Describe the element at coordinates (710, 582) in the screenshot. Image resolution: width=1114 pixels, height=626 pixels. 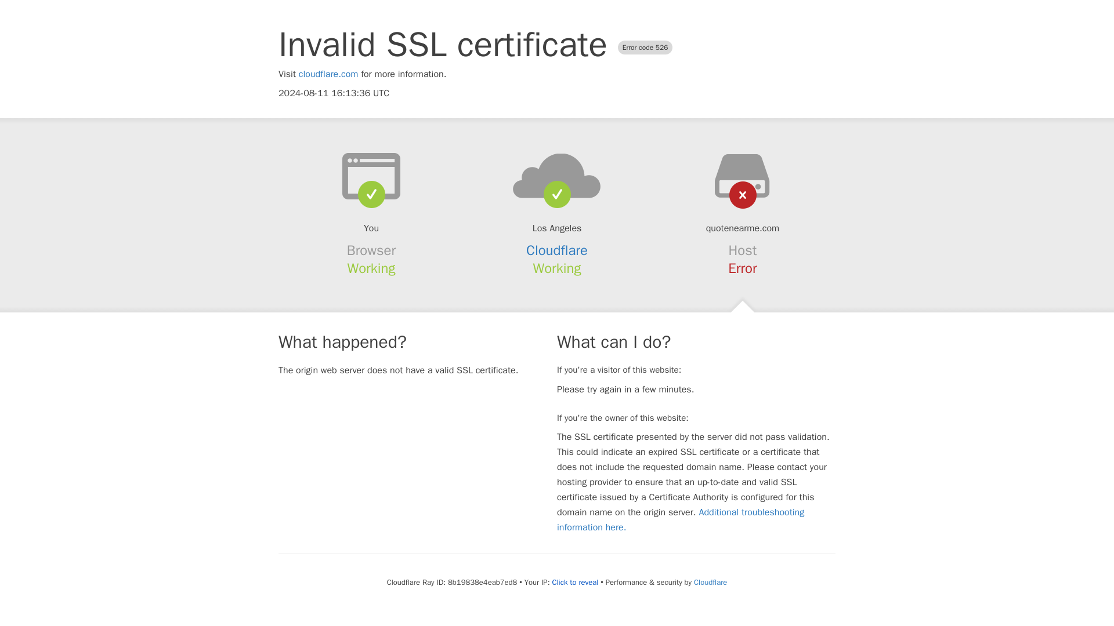
I see `Cloudflare` at that location.